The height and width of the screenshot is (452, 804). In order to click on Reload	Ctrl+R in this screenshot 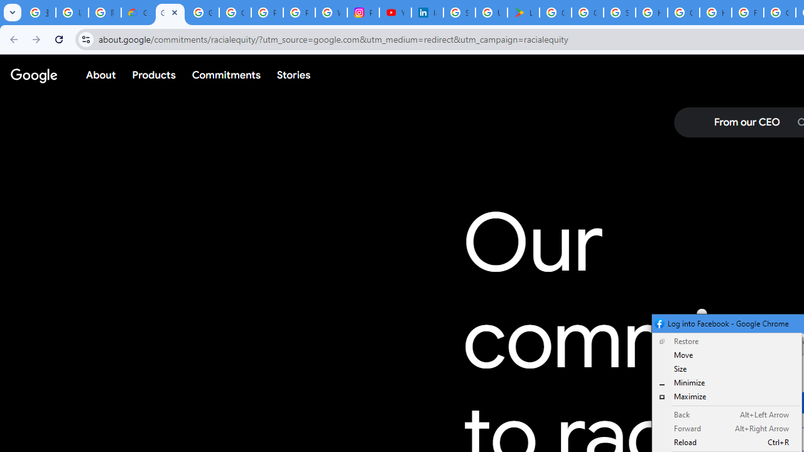, I will do `click(726, 442)`.